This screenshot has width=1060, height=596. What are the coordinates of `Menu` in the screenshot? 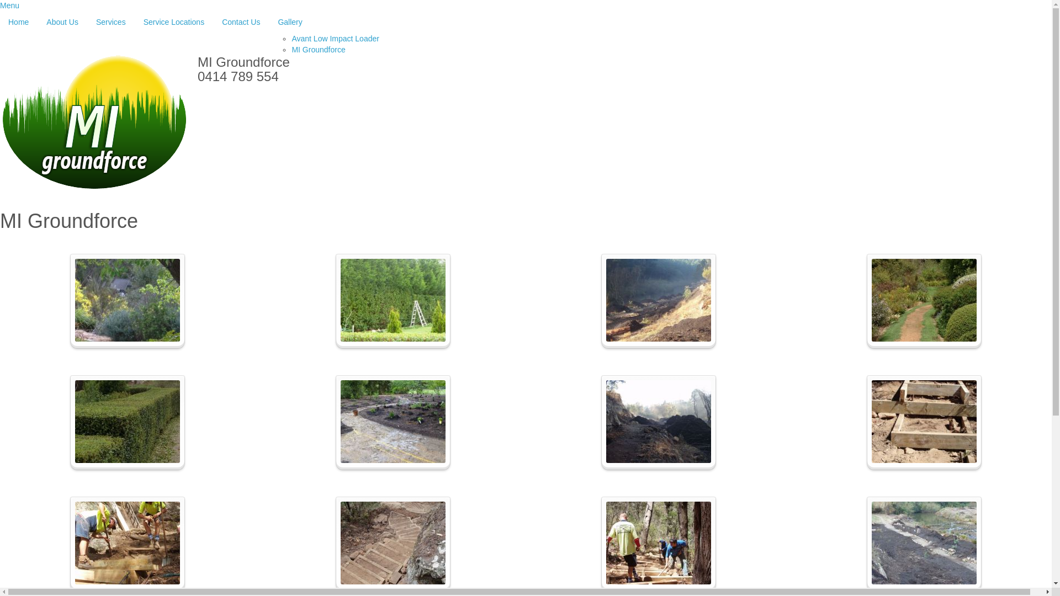 It's located at (10, 6).